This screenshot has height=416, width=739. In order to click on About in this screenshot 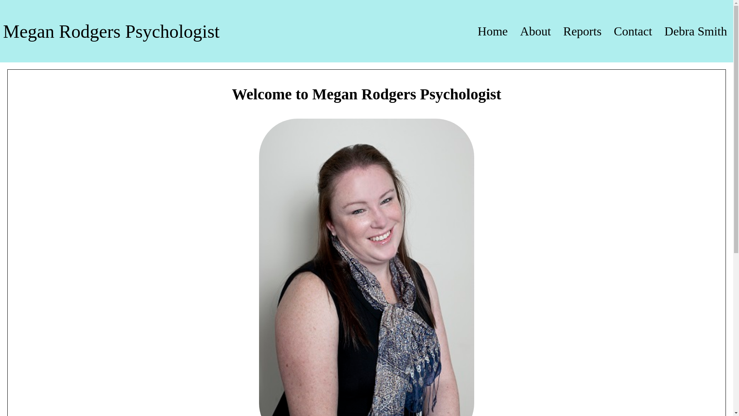, I will do `click(535, 31)`.